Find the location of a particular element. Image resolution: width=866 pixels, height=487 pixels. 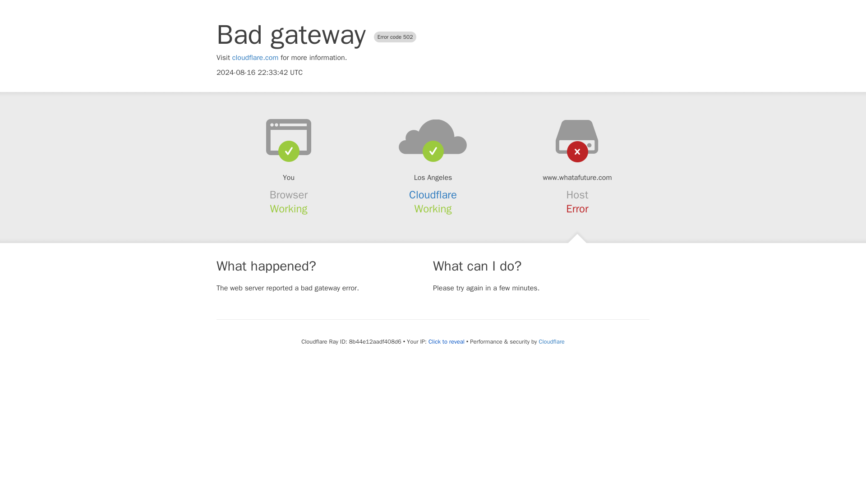

Cloudflare is located at coordinates (551, 341).